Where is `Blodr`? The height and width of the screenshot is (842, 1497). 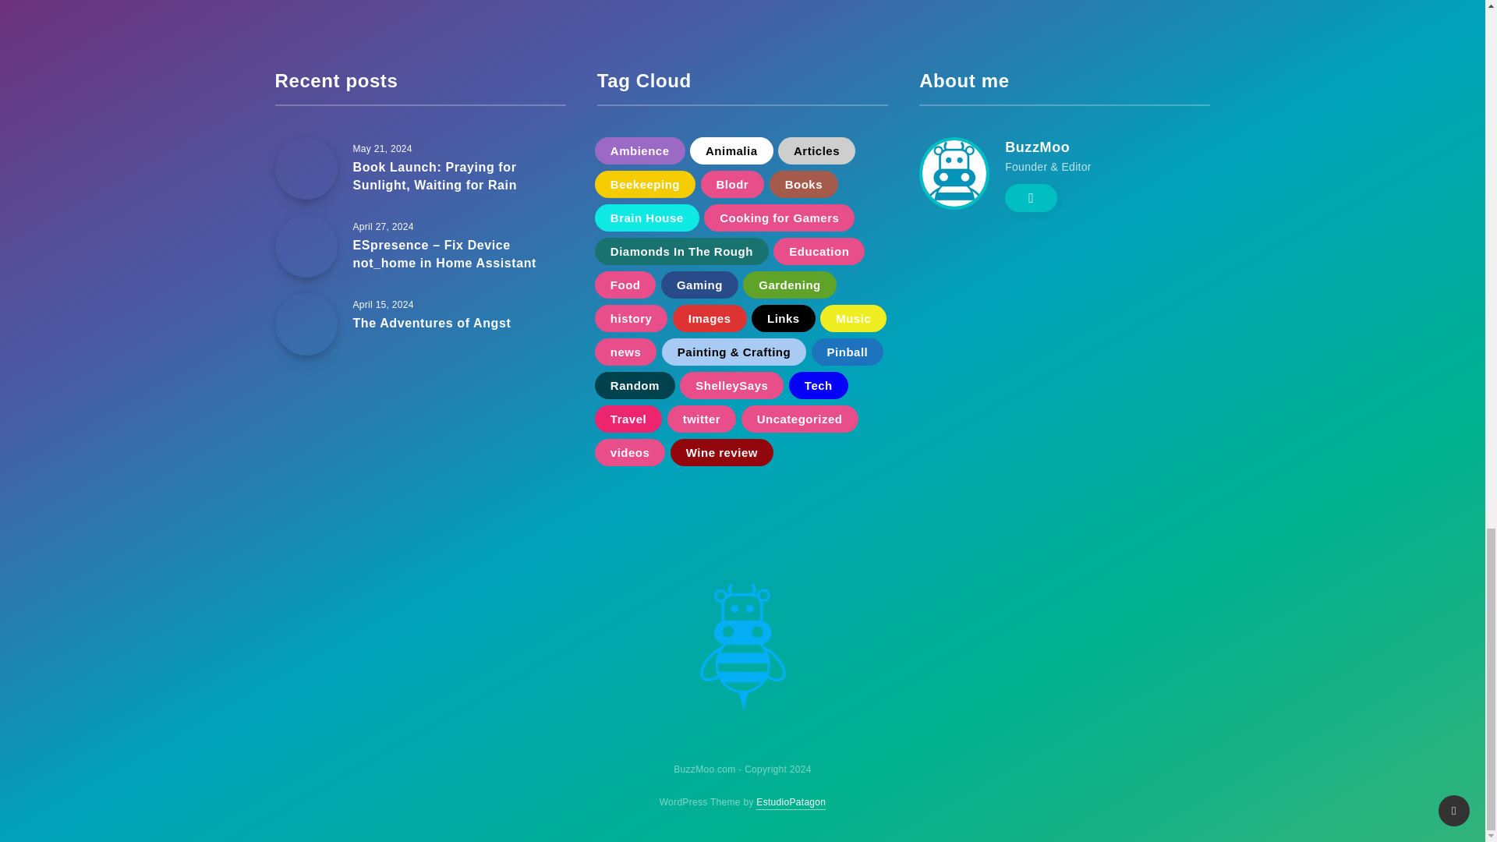
Blodr is located at coordinates (731, 184).